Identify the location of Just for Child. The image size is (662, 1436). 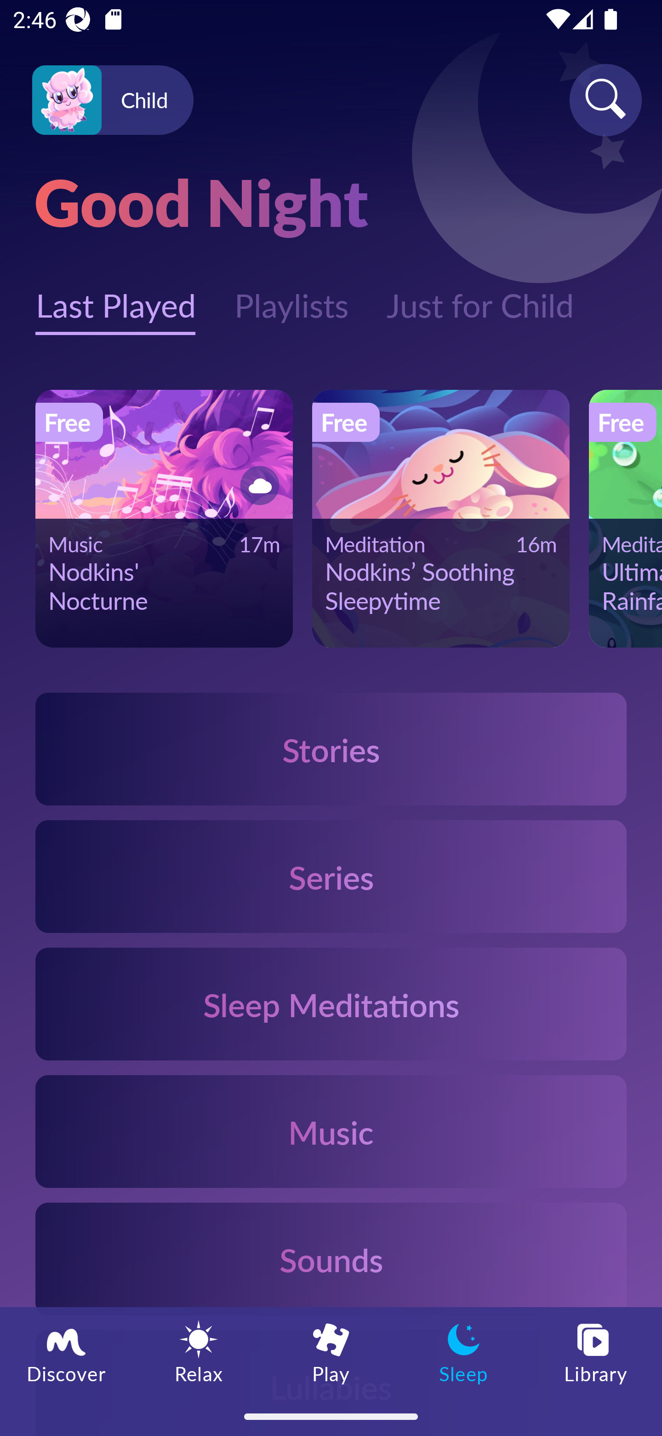
(480, 295).